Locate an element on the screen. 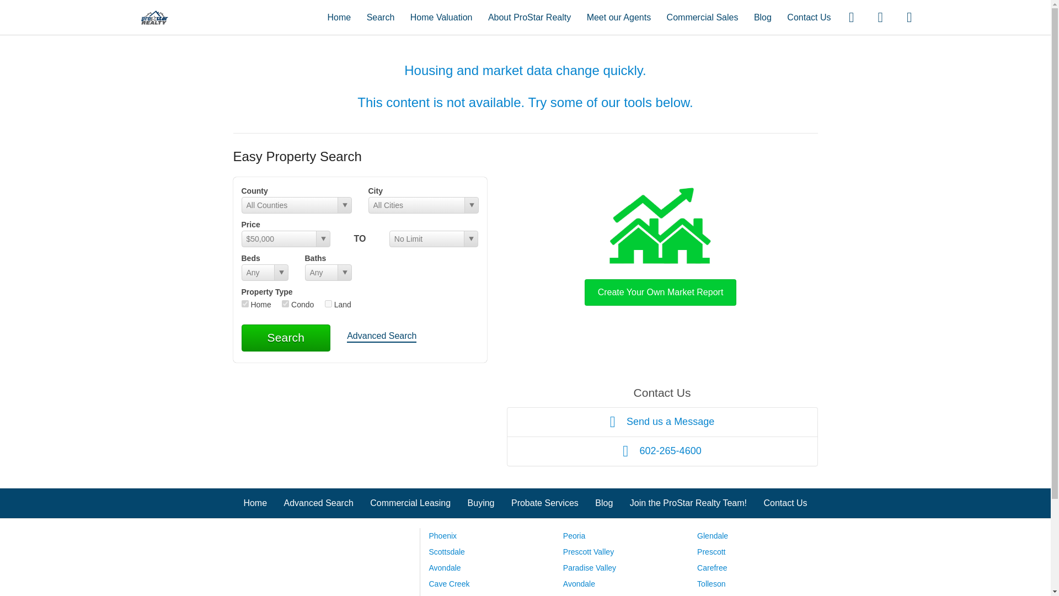  Advanced Search is located at coordinates (319, 503).